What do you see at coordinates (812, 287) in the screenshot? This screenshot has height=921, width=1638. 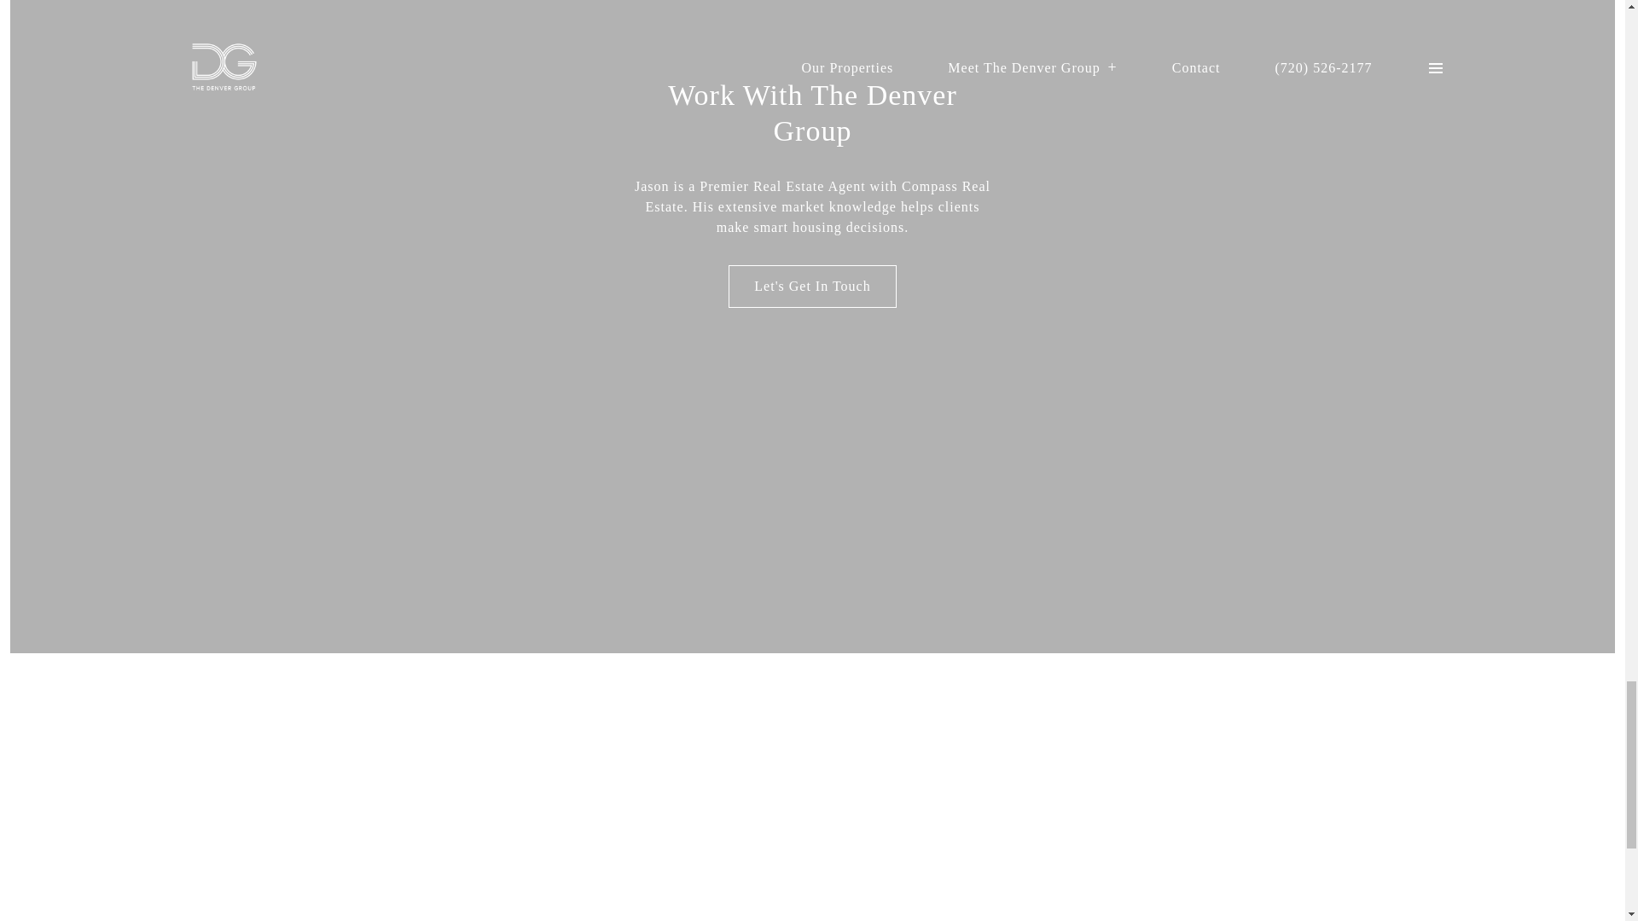 I see `Let'S Get In Touch` at bounding box center [812, 287].